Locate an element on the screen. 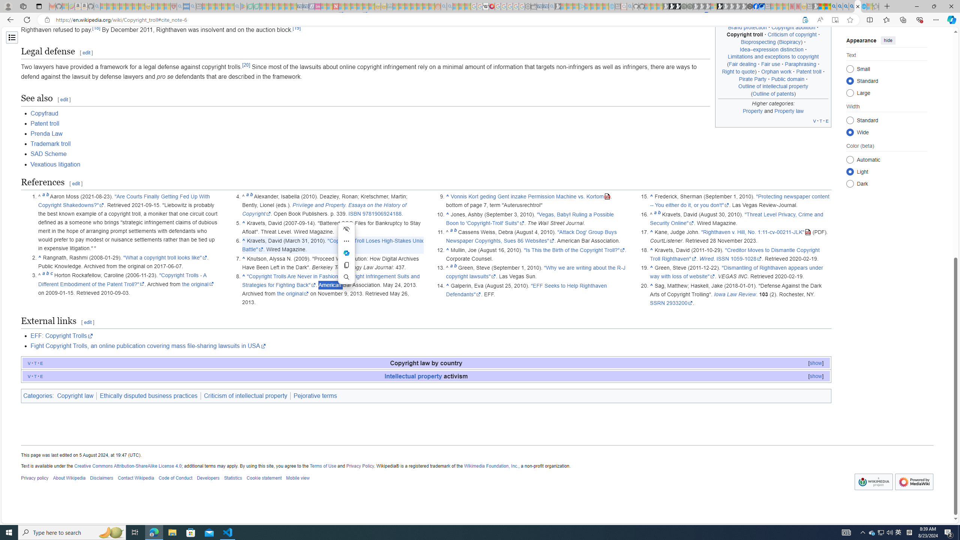 The image size is (960, 540). "EFF Seeks to Help Righthaven Defendants" is located at coordinates (526, 290).